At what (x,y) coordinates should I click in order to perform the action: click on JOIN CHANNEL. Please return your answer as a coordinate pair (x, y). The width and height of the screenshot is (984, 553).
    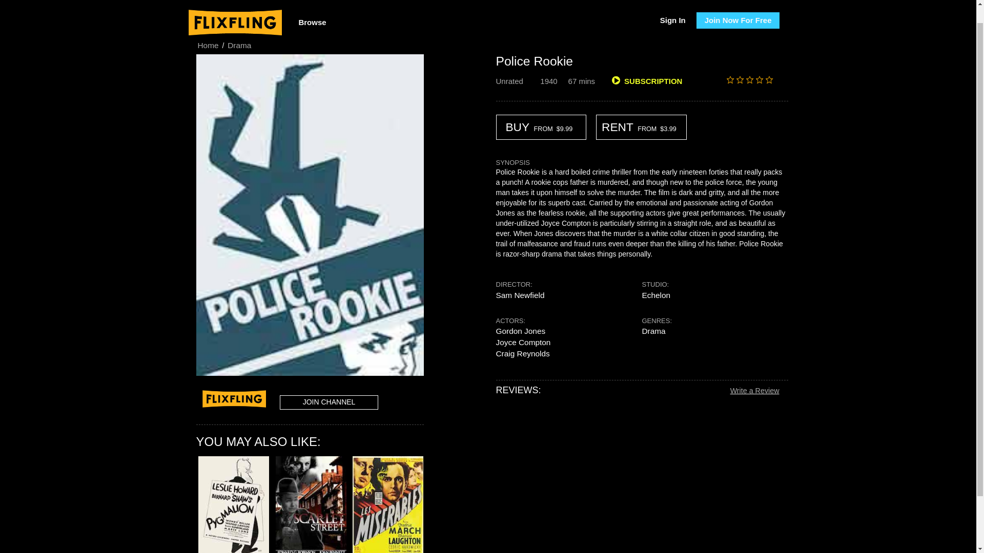
    Looking at the image, I should click on (329, 402).